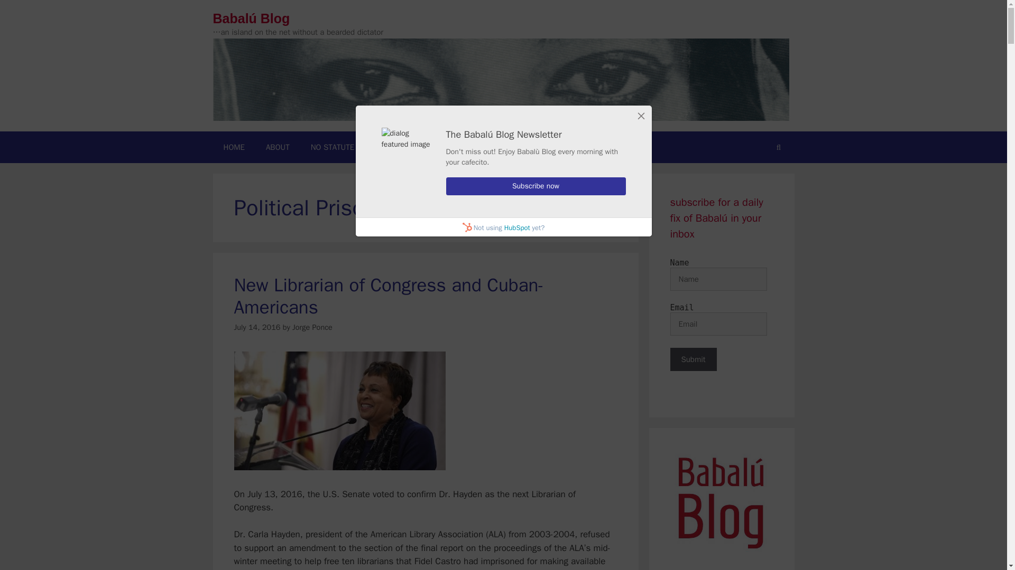 Image resolution: width=1015 pixels, height=570 pixels. What do you see at coordinates (513, 147) in the screenshot?
I see `FAIR USE NOTICE` at bounding box center [513, 147].